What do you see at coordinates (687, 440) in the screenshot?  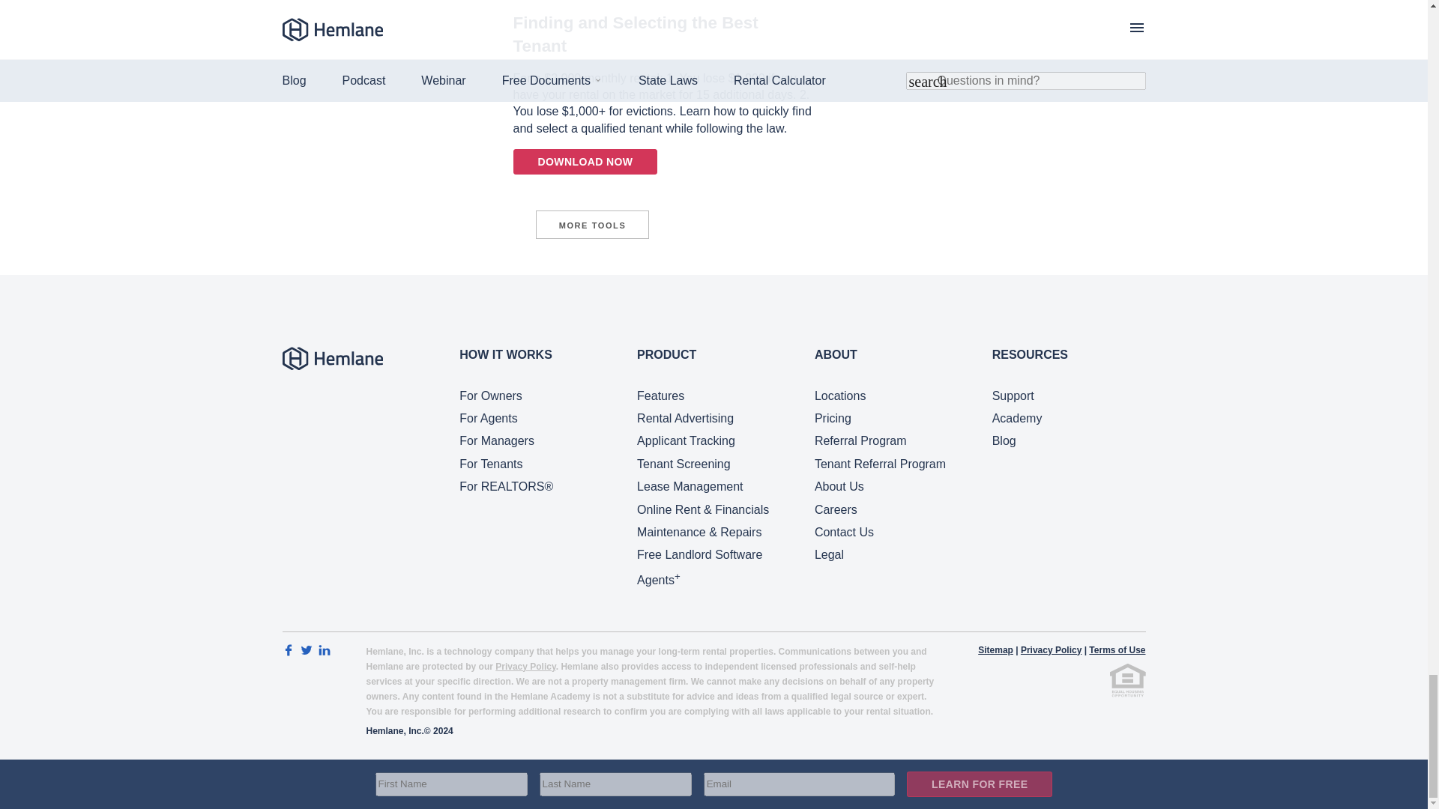 I see `Applicant Tracking` at bounding box center [687, 440].